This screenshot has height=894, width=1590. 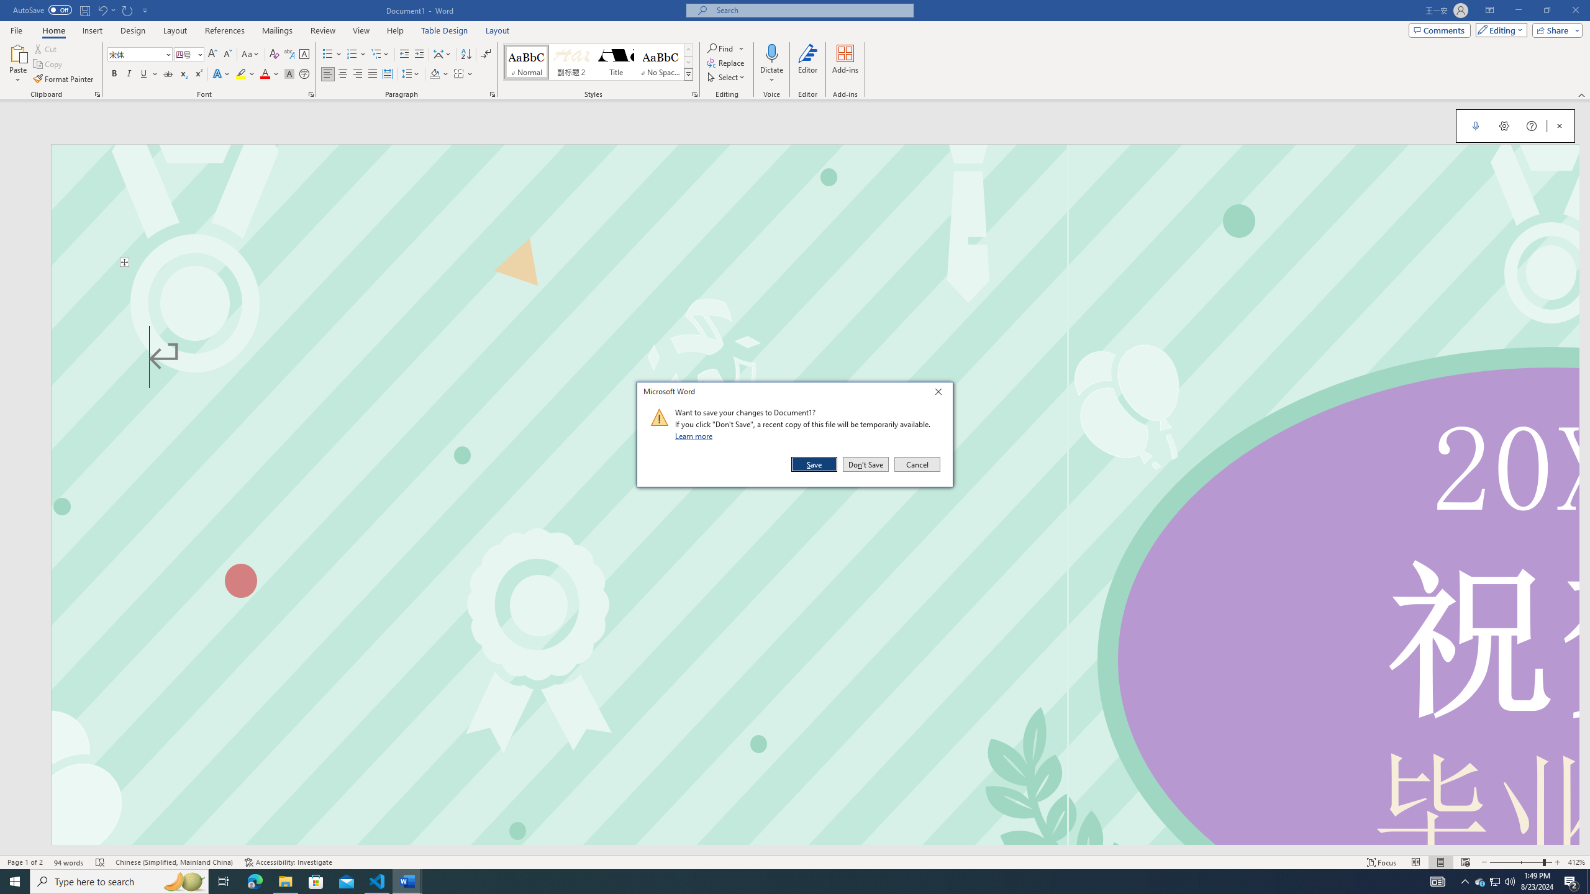 What do you see at coordinates (101, 862) in the screenshot?
I see `Spelling and Grammar Check Errors` at bounding box center [101, 862].